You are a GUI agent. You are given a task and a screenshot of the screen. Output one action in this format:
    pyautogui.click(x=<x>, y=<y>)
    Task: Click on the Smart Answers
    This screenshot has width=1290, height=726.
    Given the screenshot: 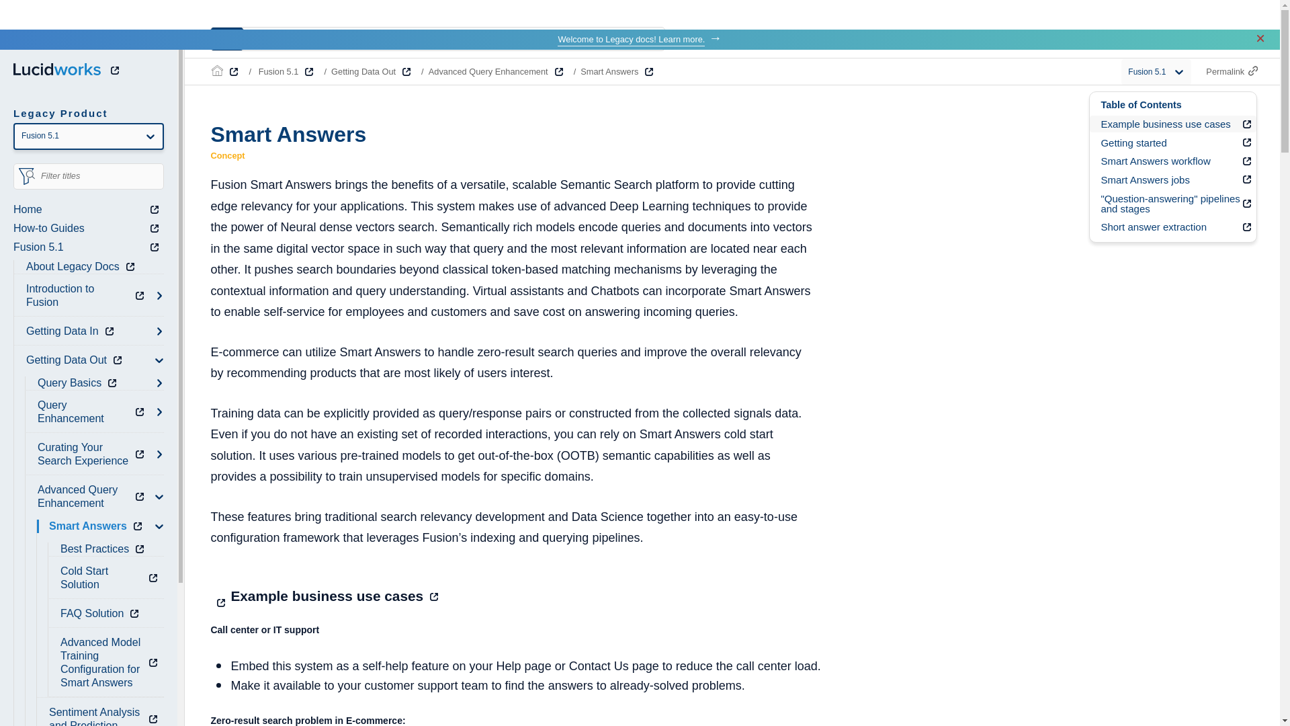 What is the action you would take?
    pyautogui.click(x=97, y=526)
    